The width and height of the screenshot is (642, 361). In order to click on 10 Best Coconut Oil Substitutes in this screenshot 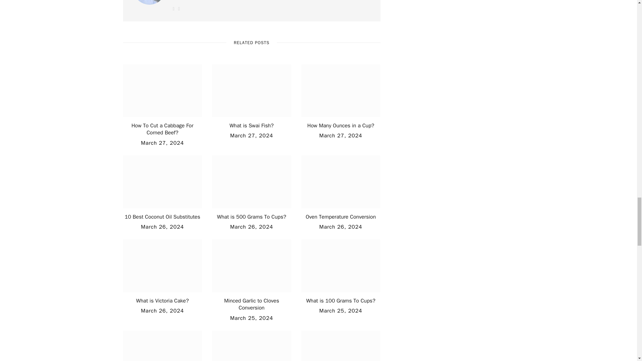, I will do `click(163, 217)`.